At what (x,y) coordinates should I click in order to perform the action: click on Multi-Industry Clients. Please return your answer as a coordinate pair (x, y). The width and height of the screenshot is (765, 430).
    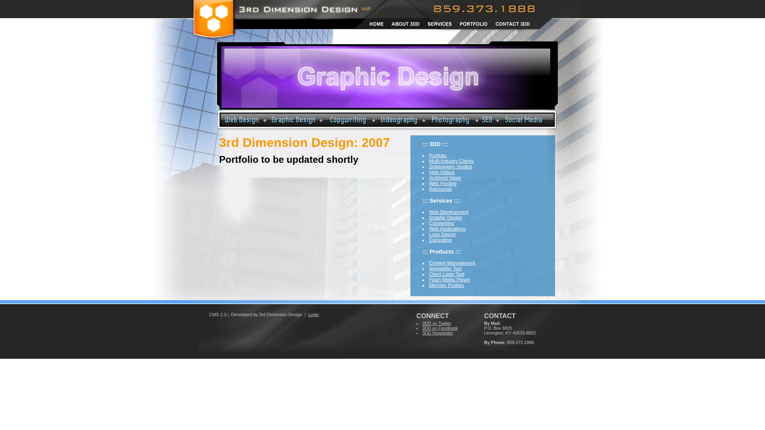
    Looking at the image, I should click on (451, 161).